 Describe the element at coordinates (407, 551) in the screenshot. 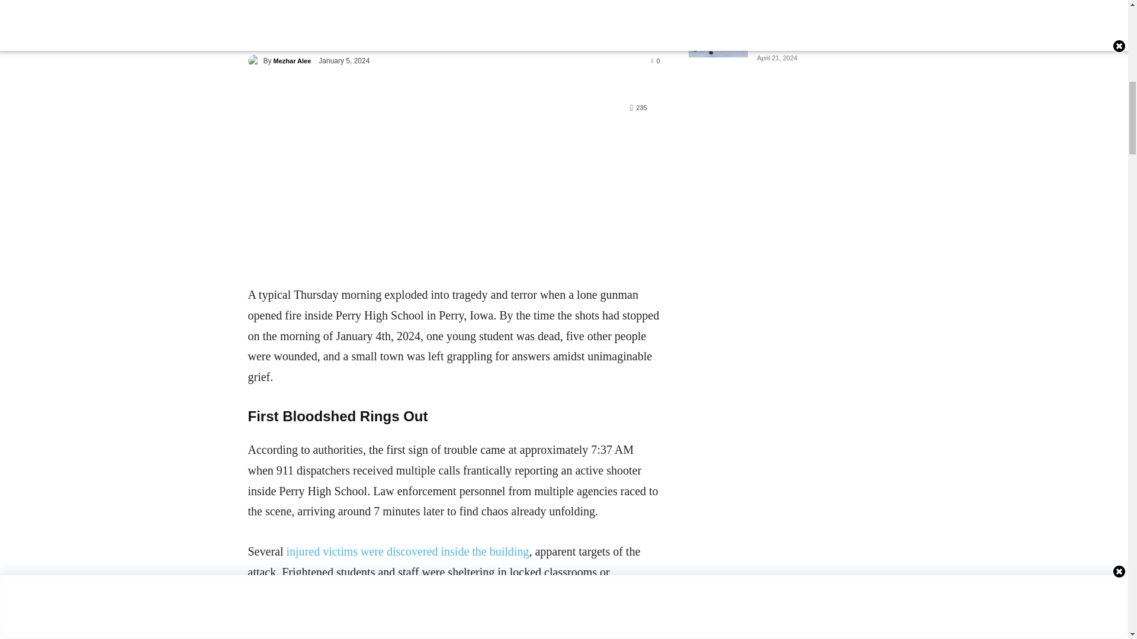

I see `injured victims were discovered inside the building` at that location.